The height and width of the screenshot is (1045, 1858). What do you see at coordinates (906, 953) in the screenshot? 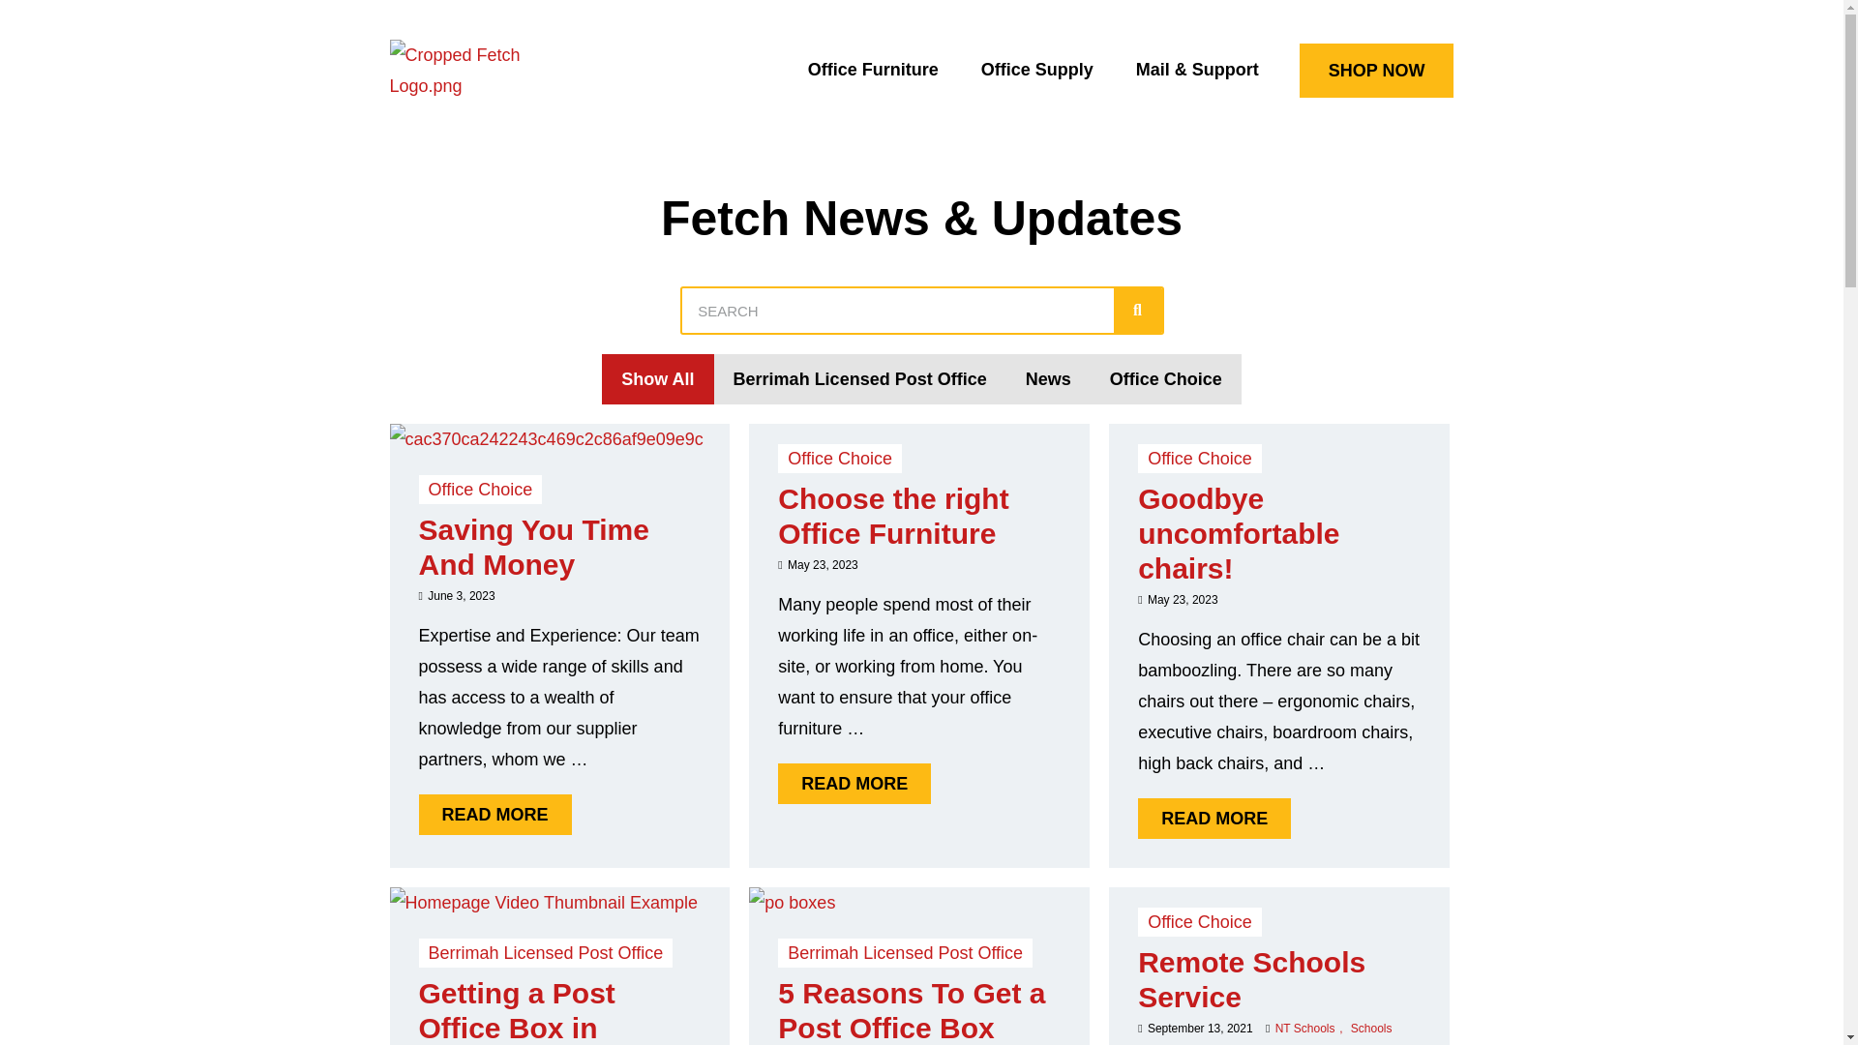
I see `Berrimah Licensed Post Office` at bounding box center [906, 953].